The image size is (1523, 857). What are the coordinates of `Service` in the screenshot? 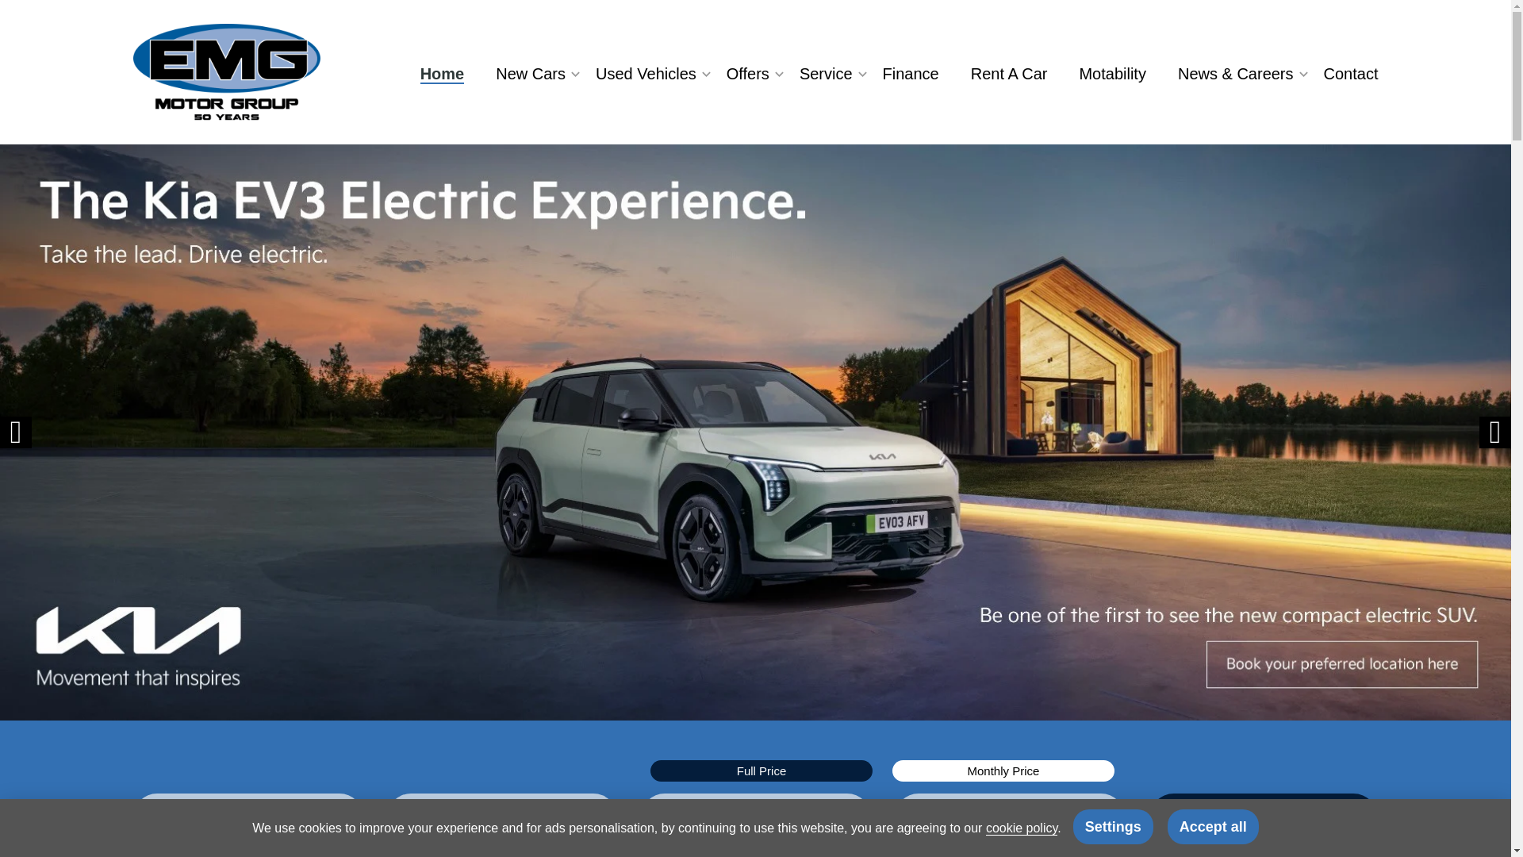 It's located at (825, 73).